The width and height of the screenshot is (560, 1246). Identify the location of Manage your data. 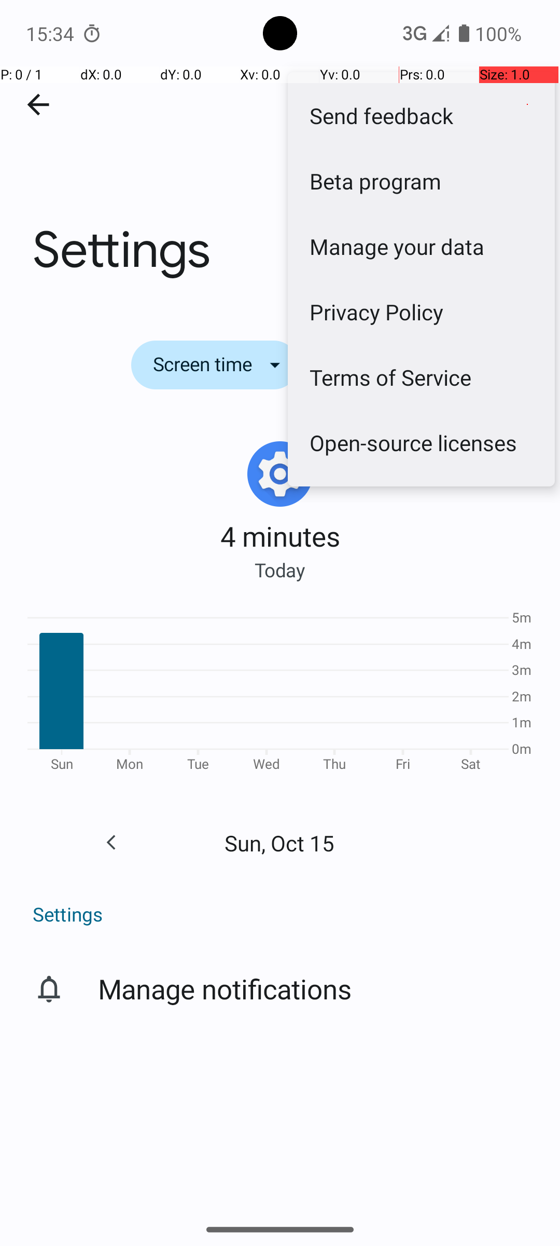
(421, 246).